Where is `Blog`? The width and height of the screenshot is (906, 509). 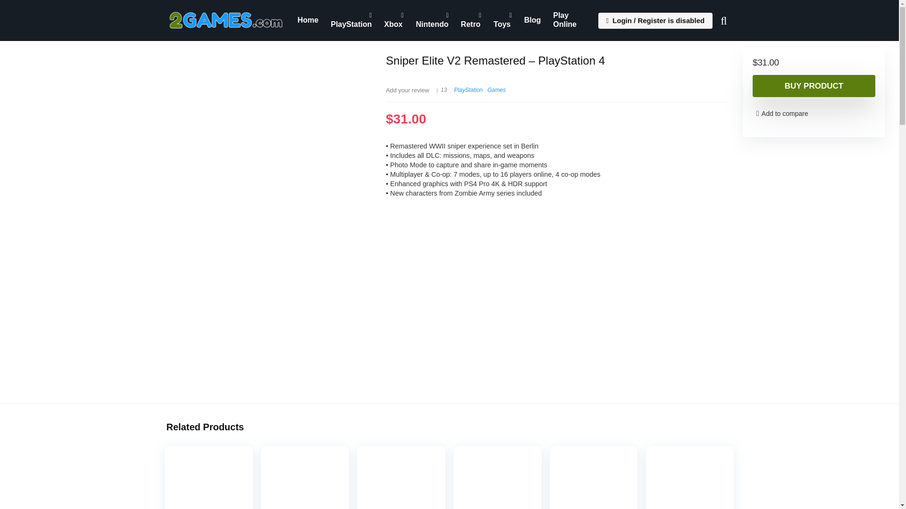 Blog is located at coordinates (532, 20).